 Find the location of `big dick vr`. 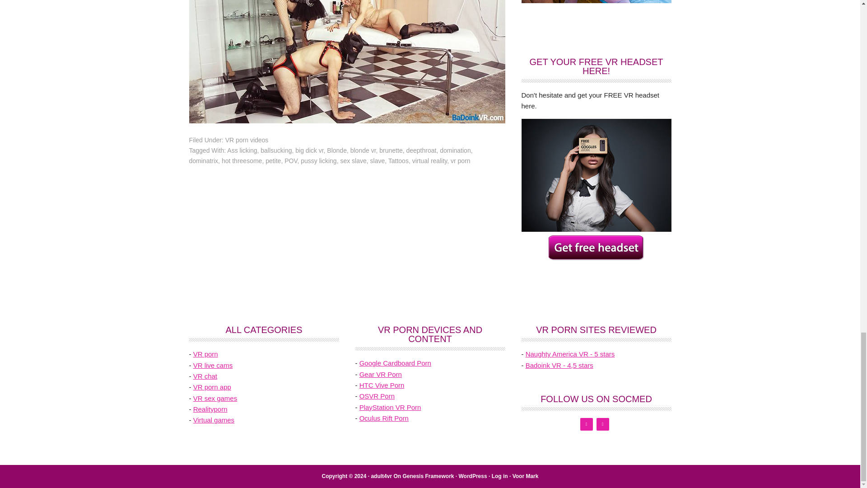

big dick vr is located at coordinates (309, 150).